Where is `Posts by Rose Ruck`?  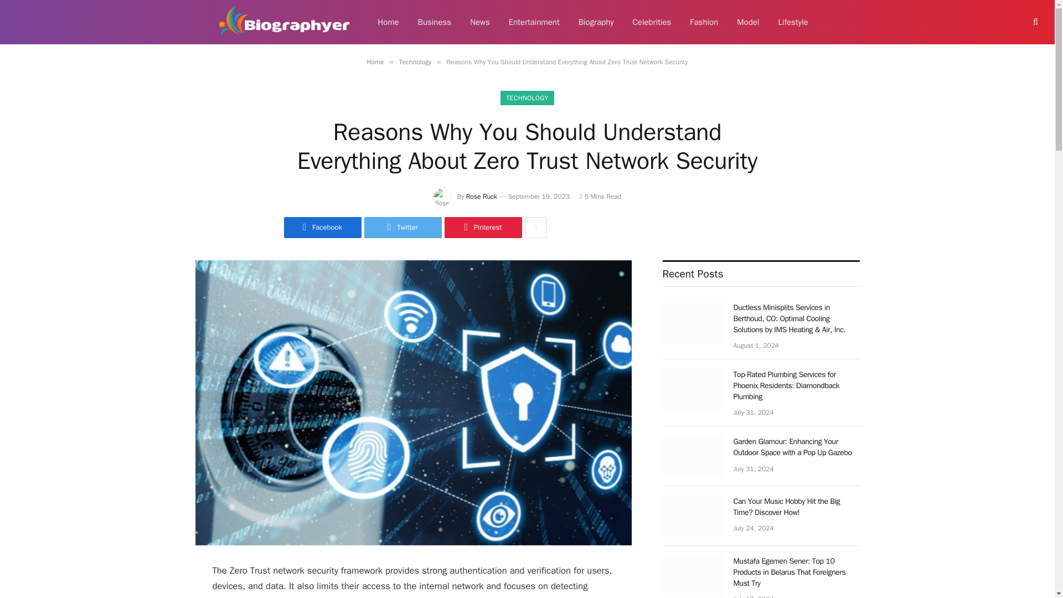 Posts by Rose Ruck is located at coordinates (482, 196).